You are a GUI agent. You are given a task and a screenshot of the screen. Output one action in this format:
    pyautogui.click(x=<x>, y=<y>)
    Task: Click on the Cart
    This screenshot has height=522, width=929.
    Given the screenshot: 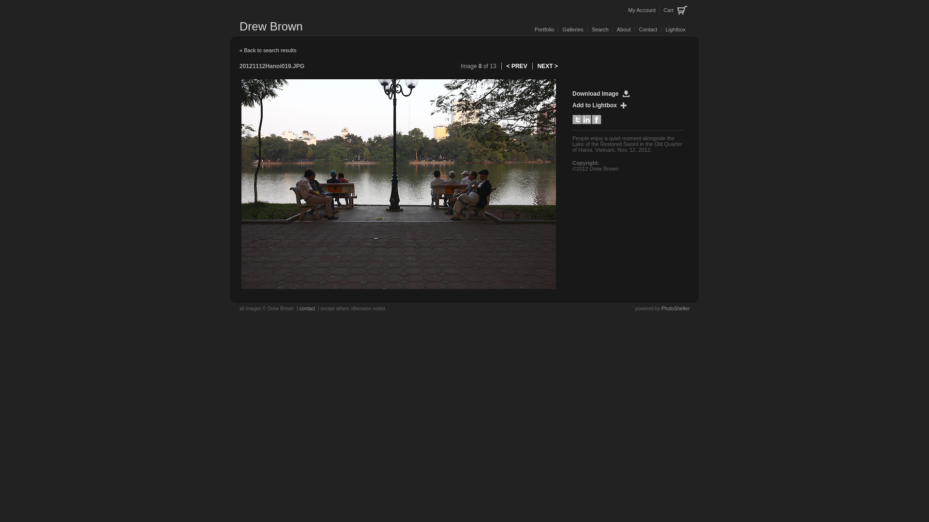 What is the action you would take?
    pyautogui.click(x=675, y=11)
    